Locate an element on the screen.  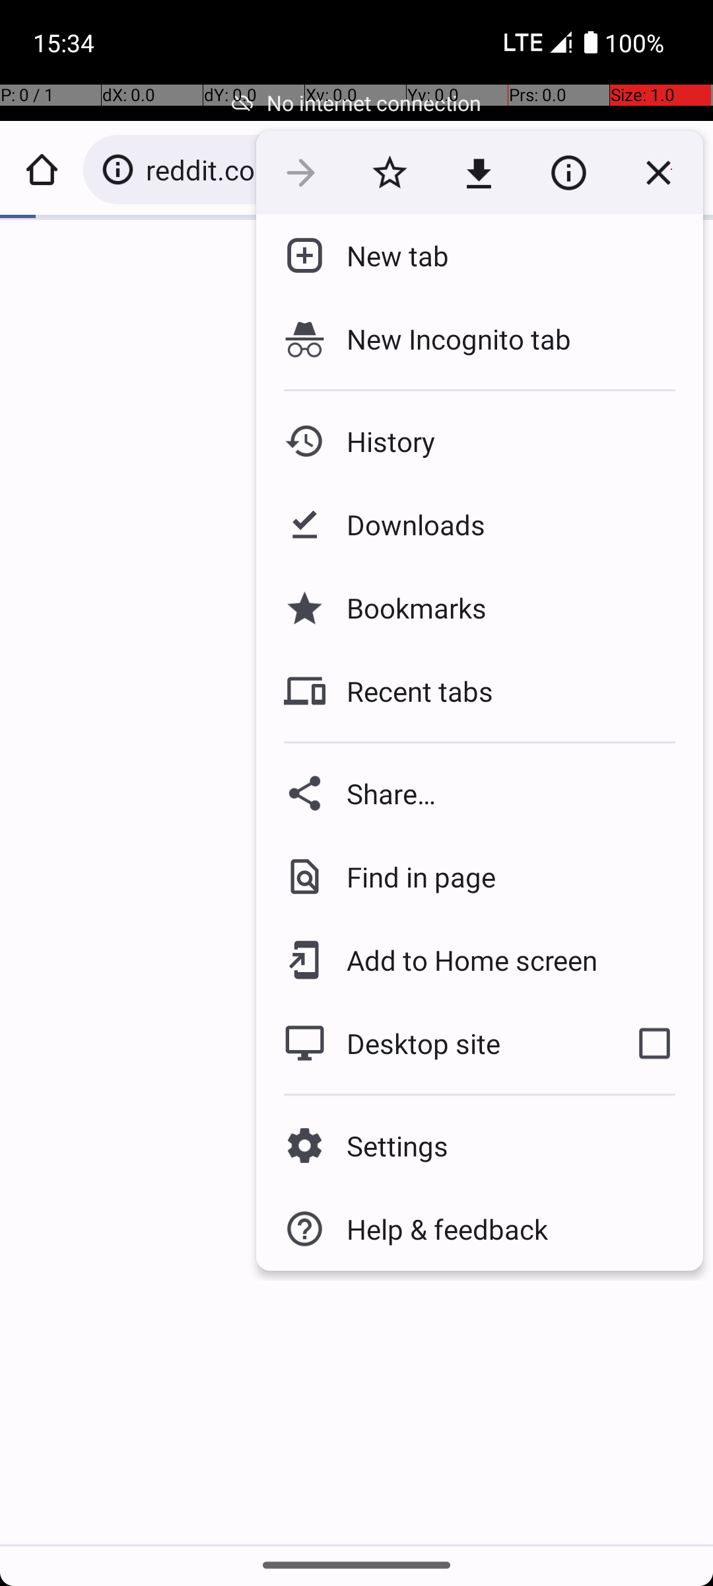
Stop refreshing is located at coordinates (658, 172).